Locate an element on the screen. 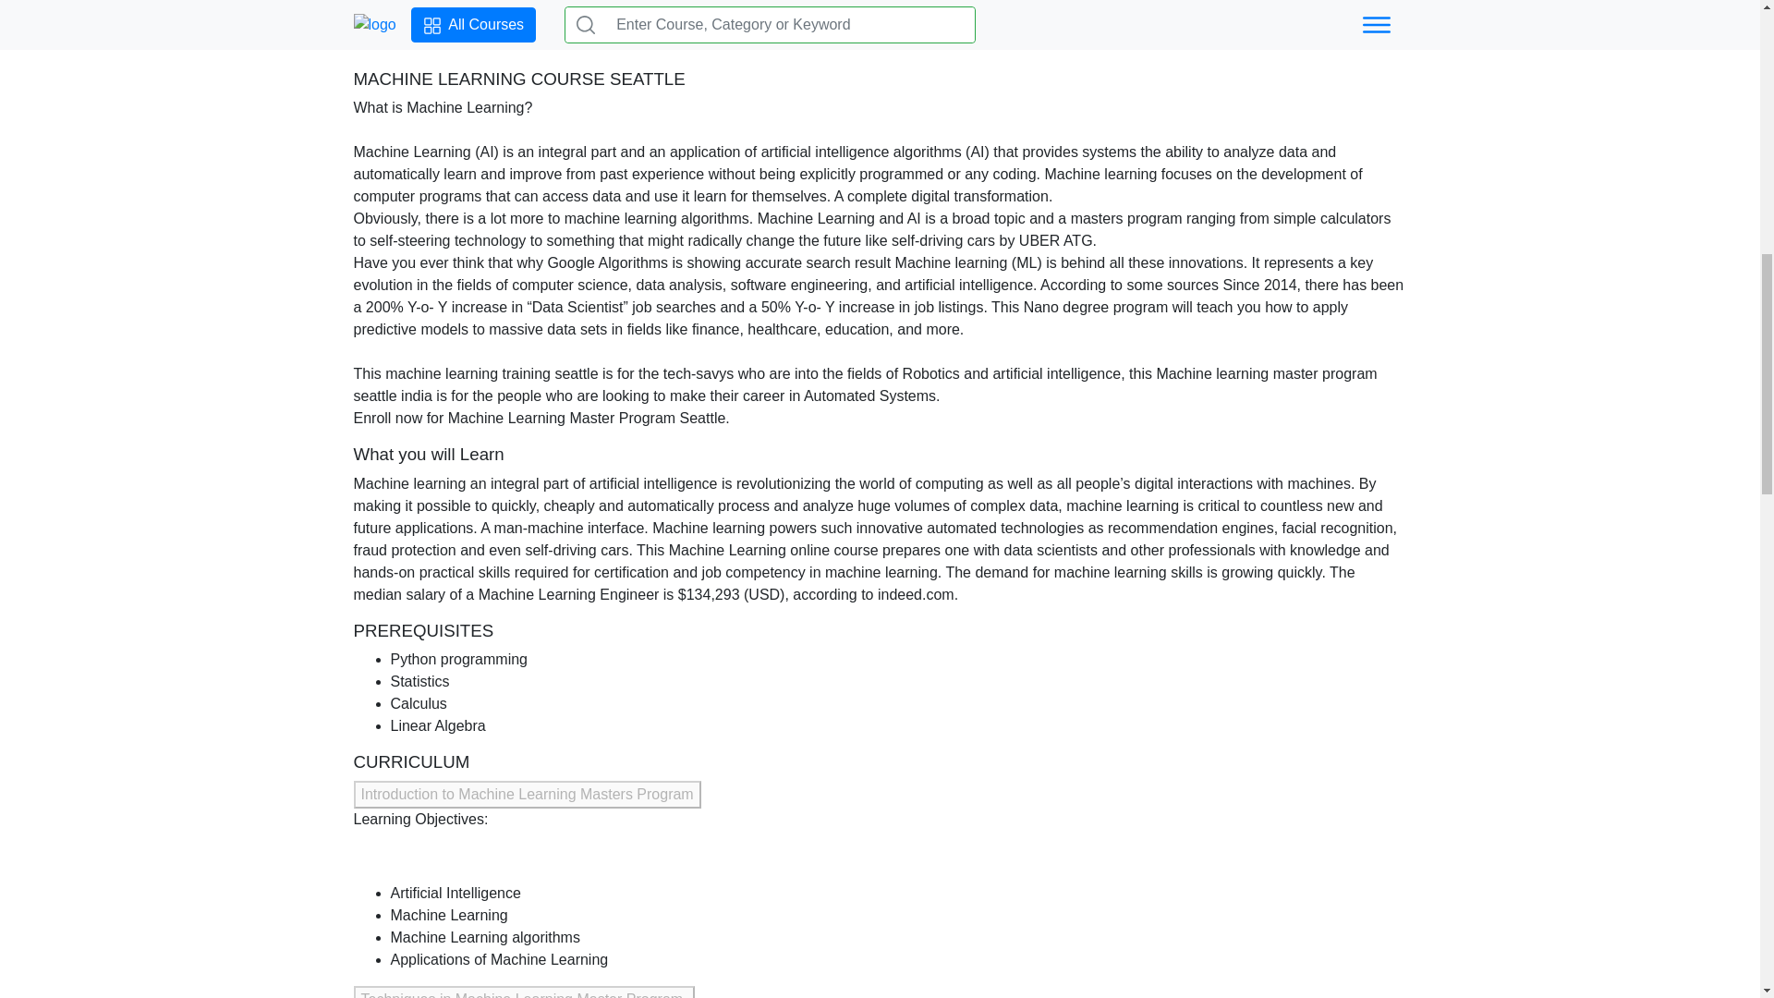  OVERVIEW is located at coordinates (46, 13).